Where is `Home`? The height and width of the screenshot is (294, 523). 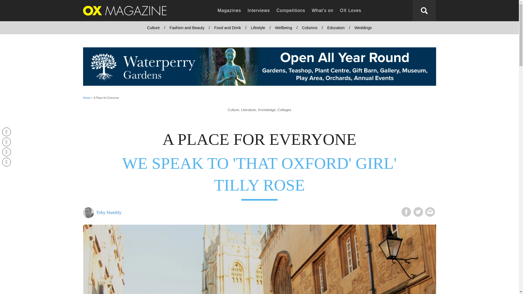
Home is located at coordinates (86, 98).